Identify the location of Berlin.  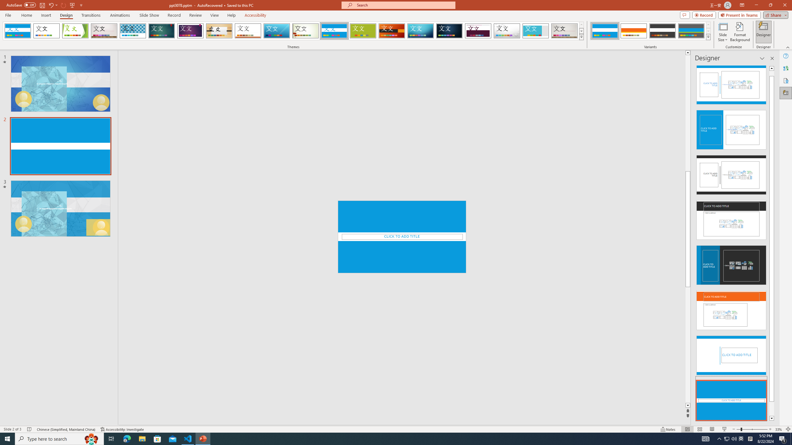
(392, 31).